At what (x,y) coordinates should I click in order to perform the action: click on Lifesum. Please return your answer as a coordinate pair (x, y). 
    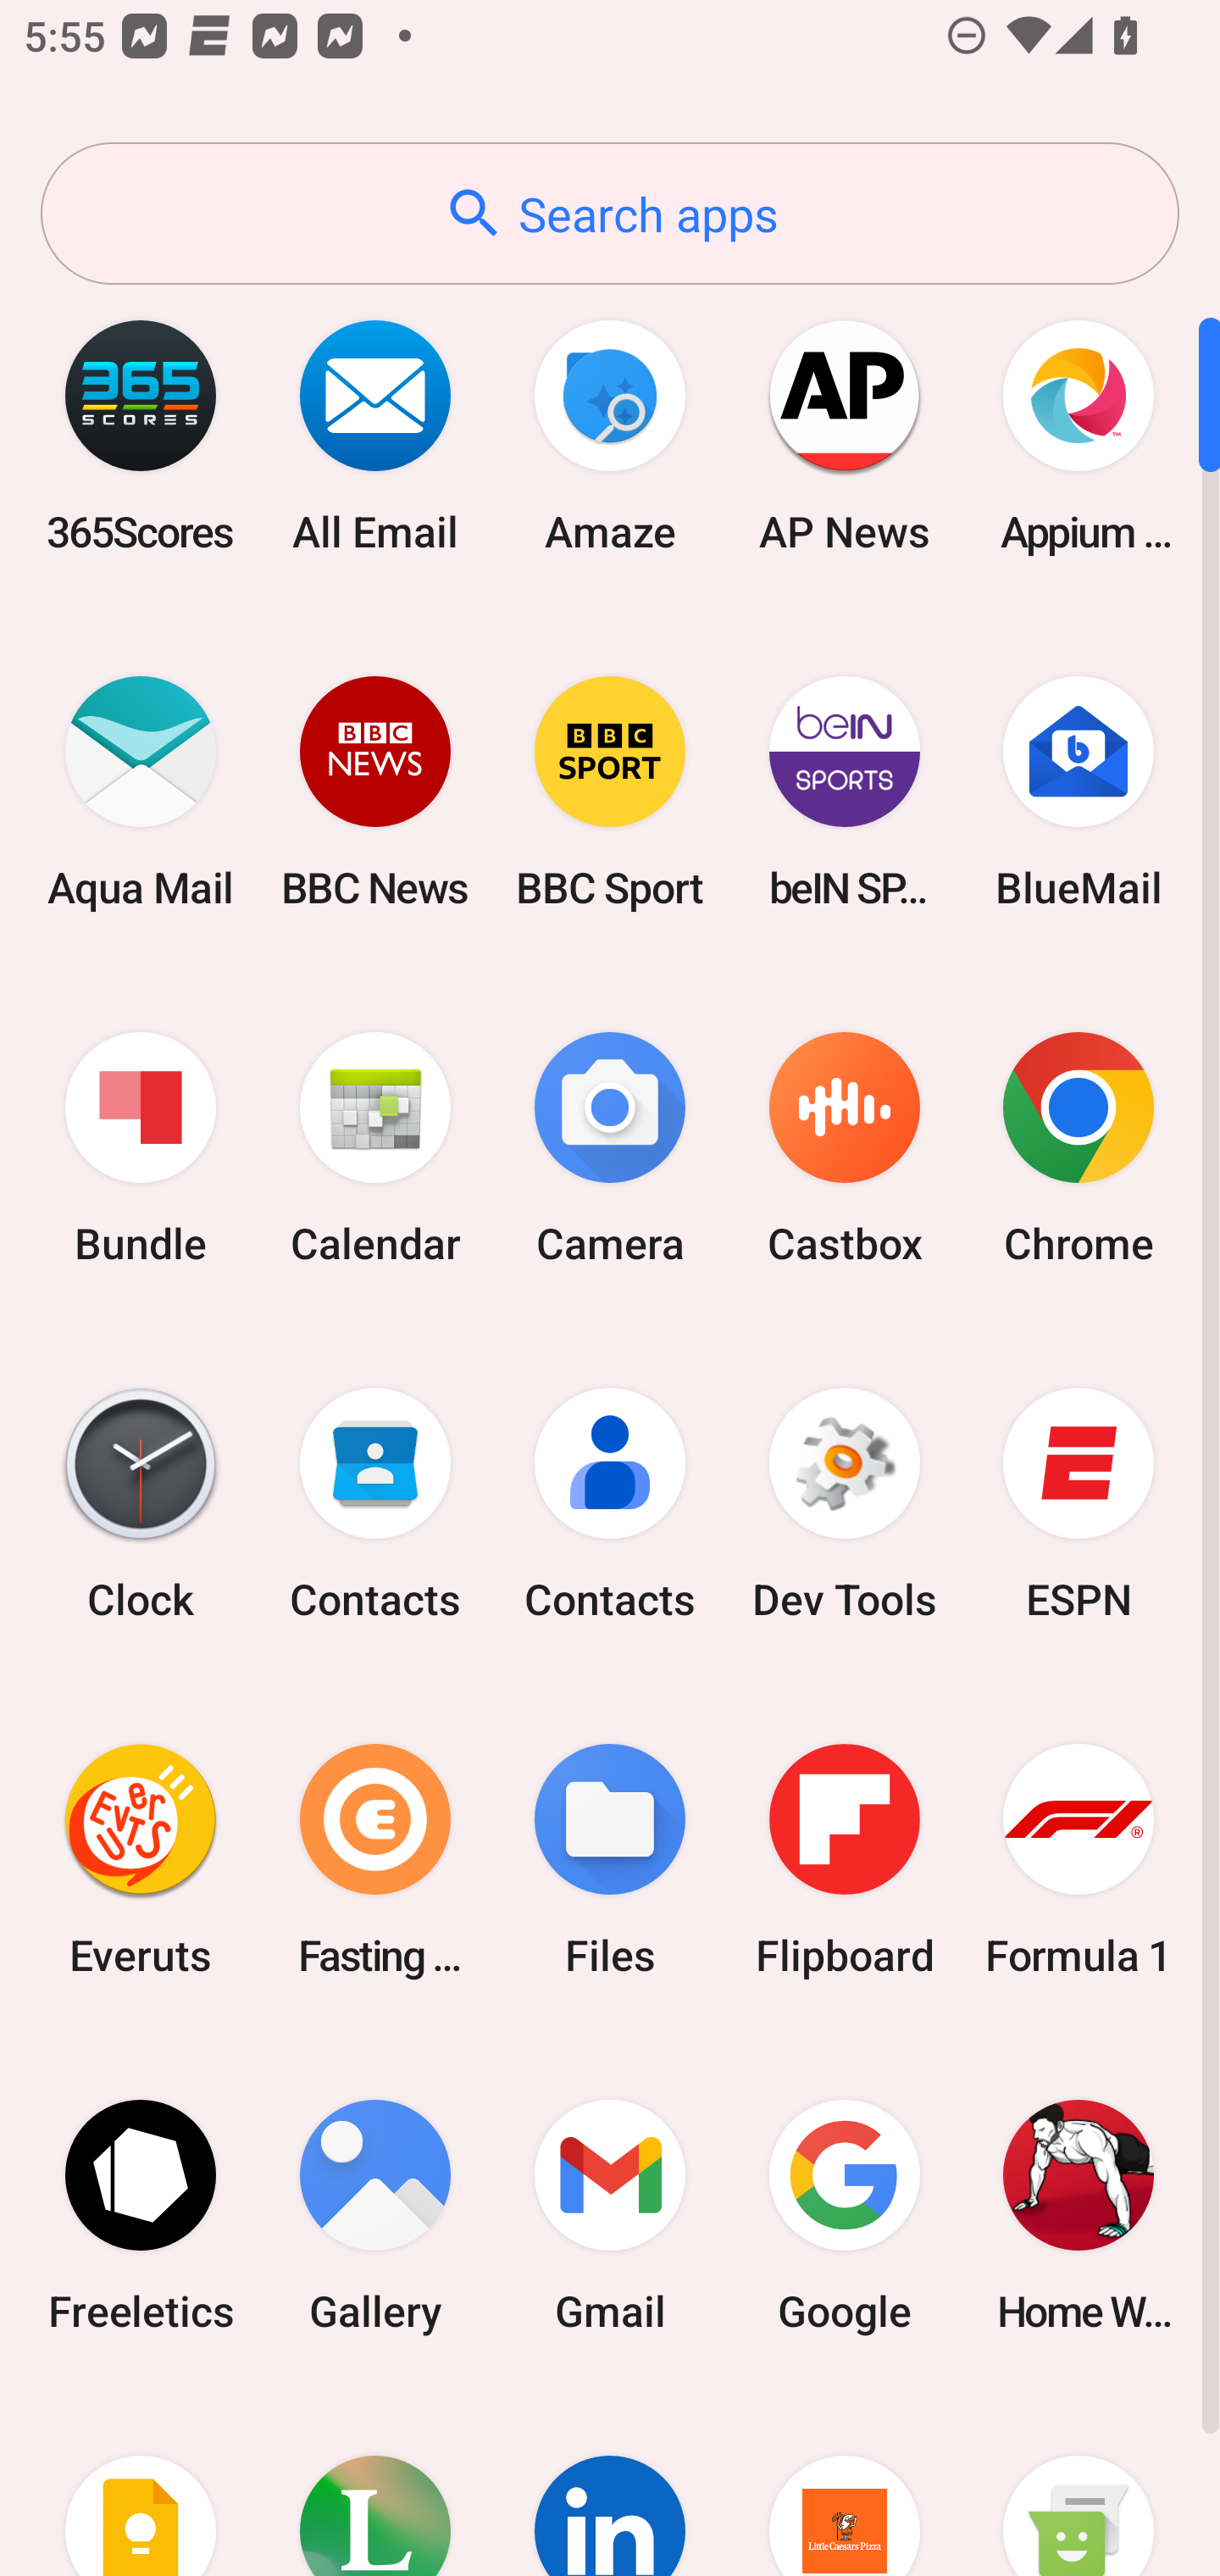
    Looking at the image, I should click on (375, 2484).